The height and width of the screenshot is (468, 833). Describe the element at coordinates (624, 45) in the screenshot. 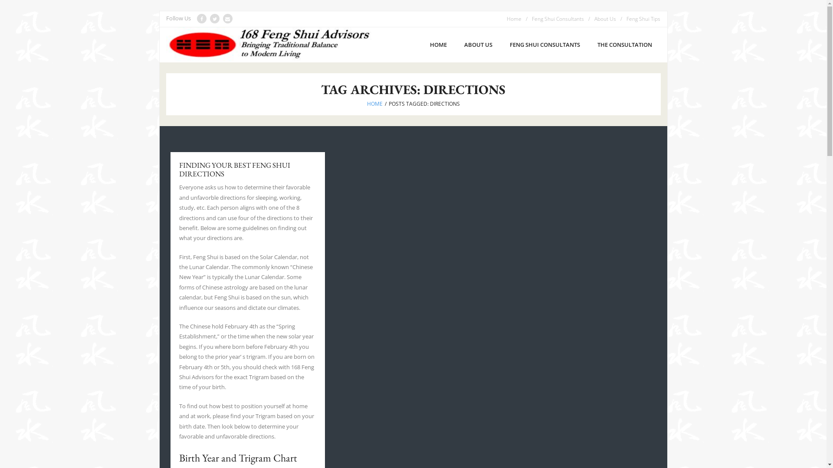

I see `THE CONSULTATION` at that location.